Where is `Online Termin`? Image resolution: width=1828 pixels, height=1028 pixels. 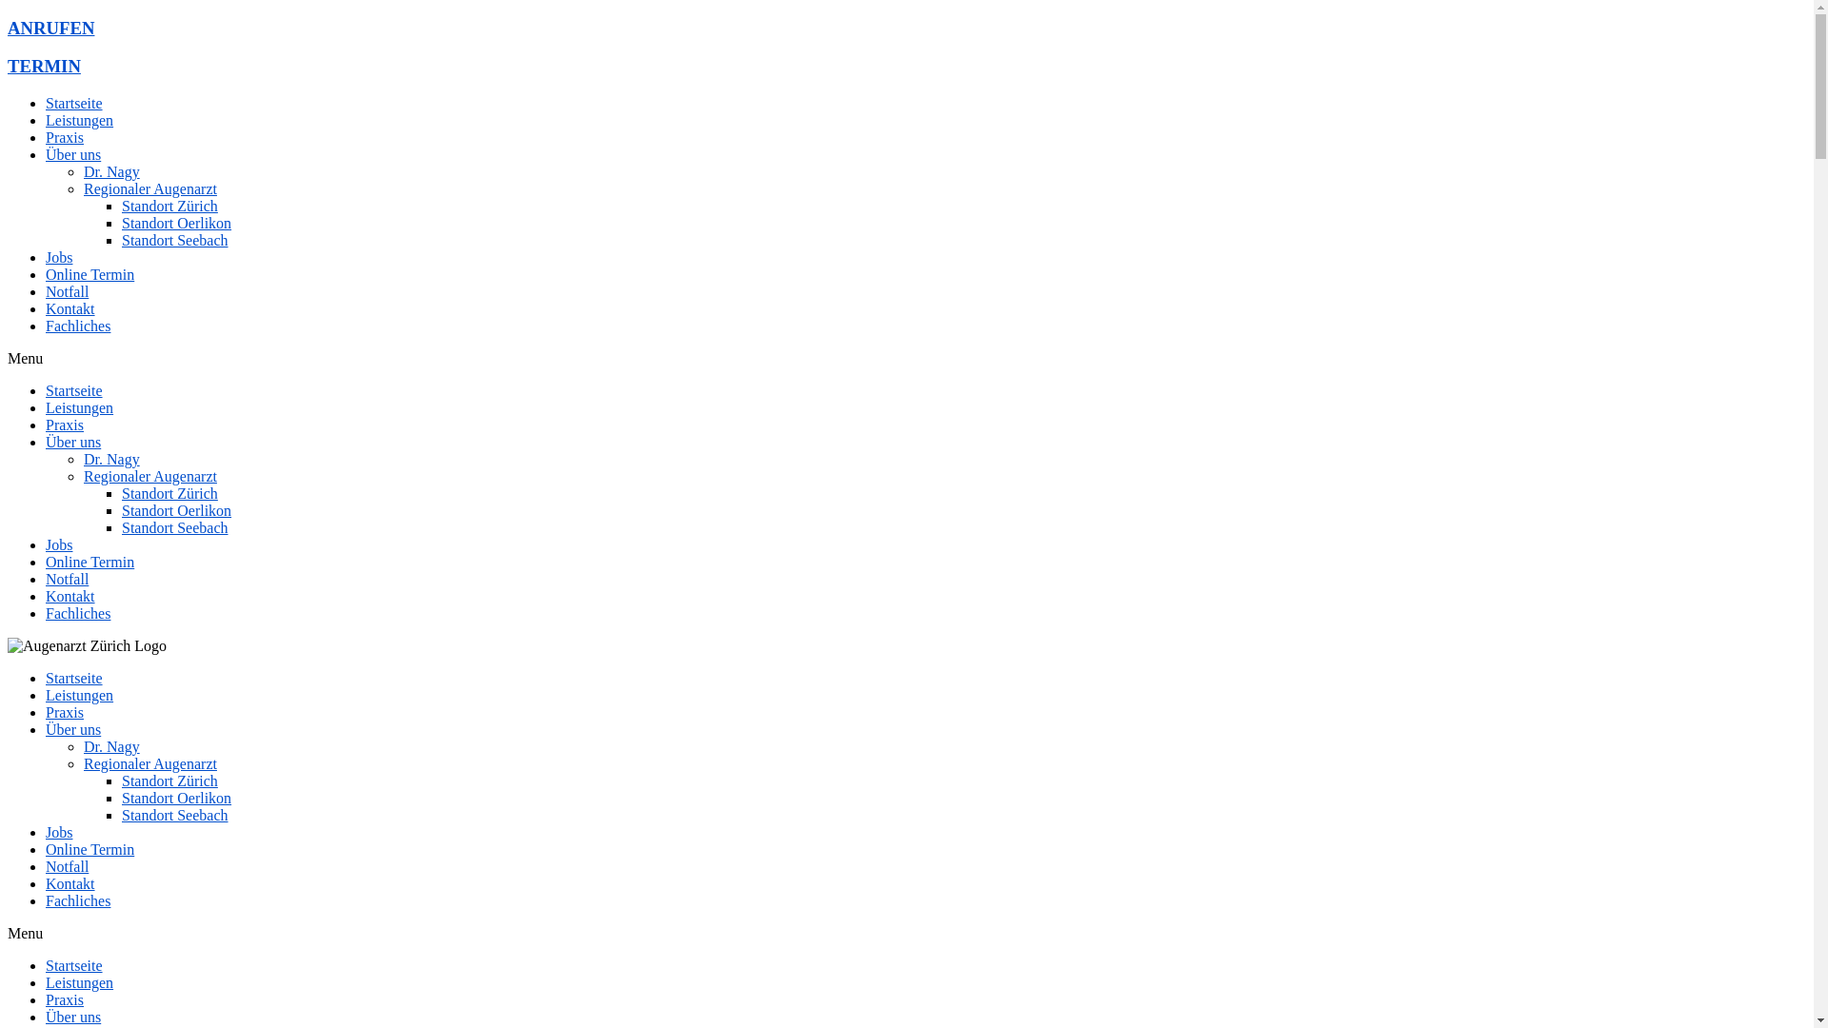
Online Termin is located at coordinates (89, 274).